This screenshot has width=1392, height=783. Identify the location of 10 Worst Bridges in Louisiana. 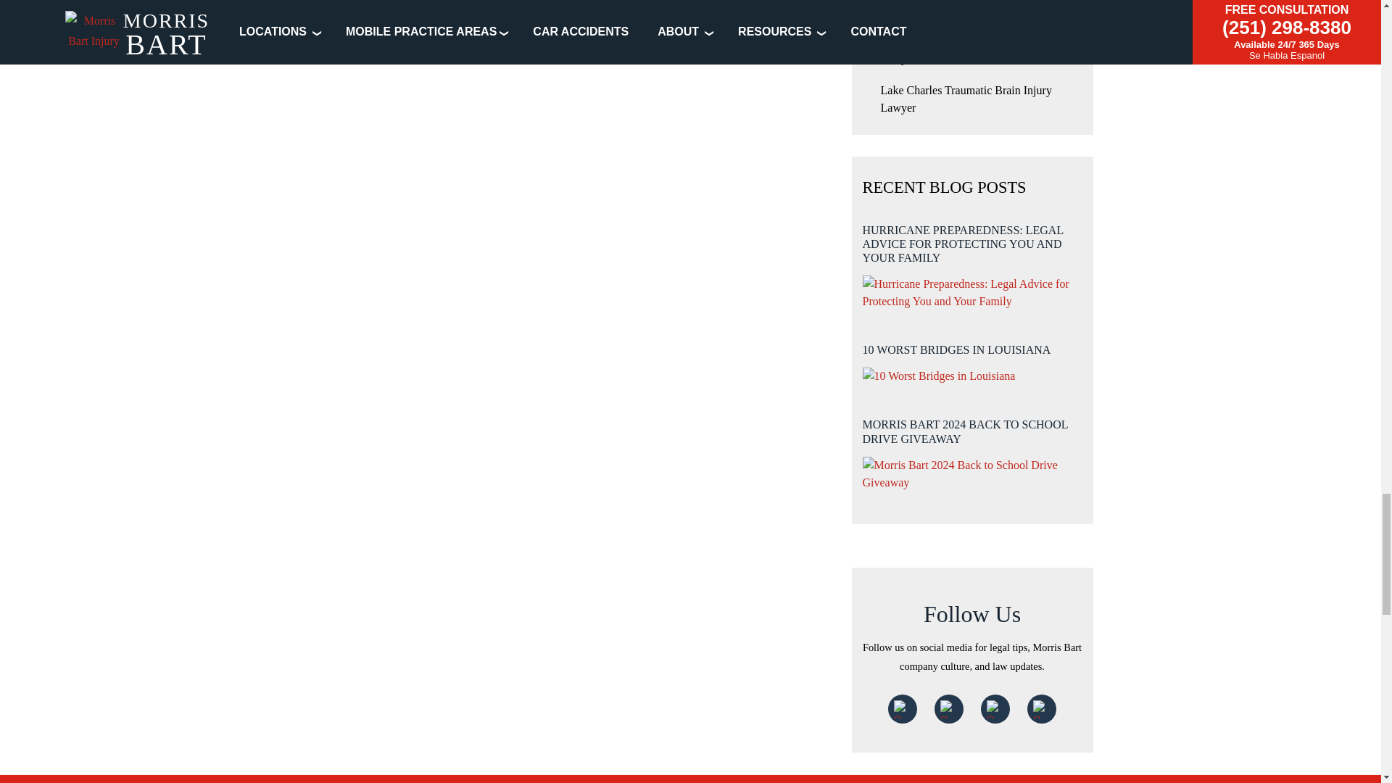
(940, 376).